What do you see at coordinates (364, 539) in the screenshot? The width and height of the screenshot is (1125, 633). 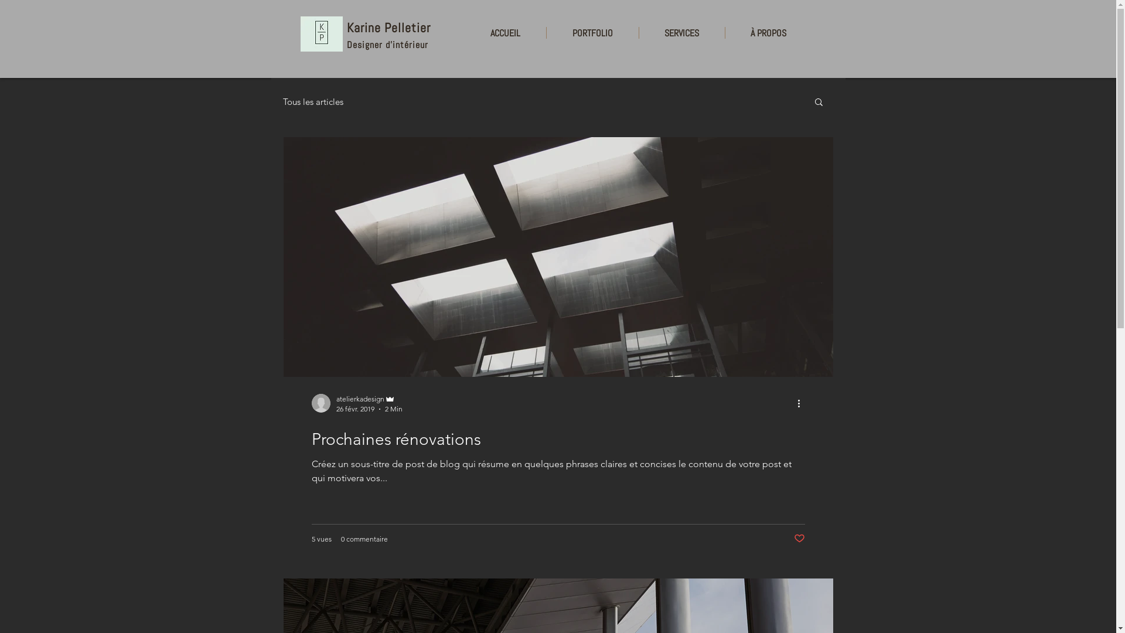 I see `0 commentaire` at bounding box center [364, 539].